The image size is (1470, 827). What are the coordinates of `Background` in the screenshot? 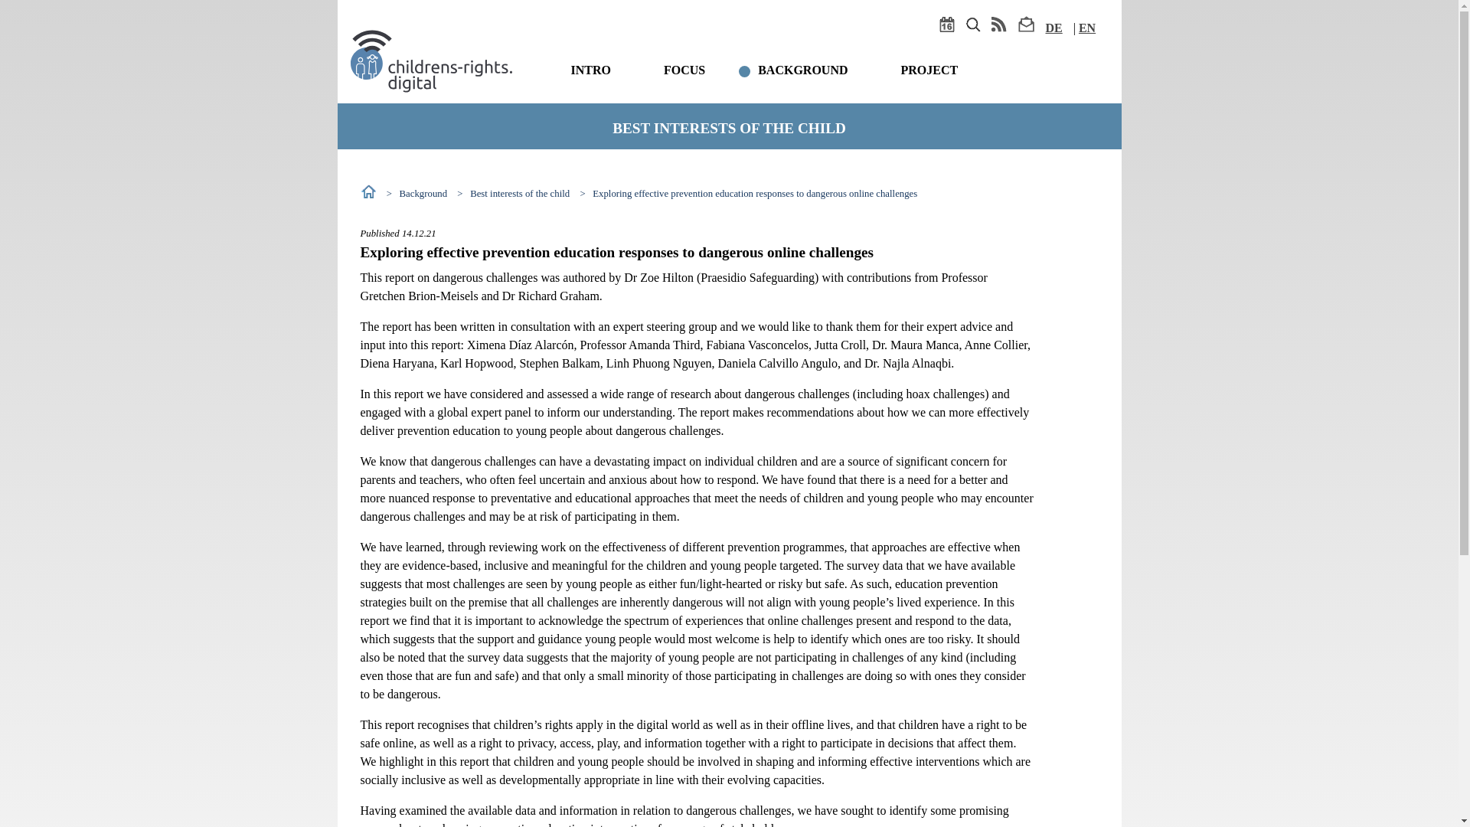 It's located at (424, 194).